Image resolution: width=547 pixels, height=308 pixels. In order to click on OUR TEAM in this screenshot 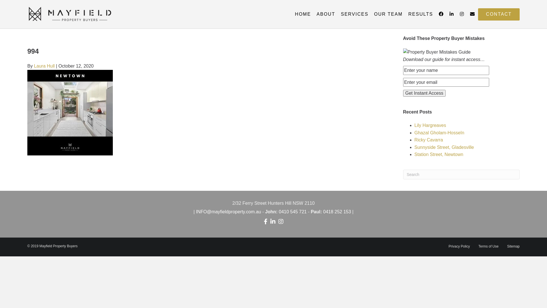, I will do `click(388, 14)`.